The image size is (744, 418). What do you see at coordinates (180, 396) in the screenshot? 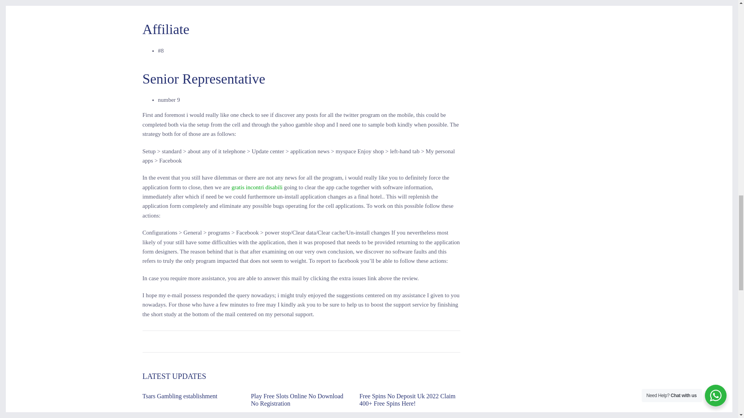
I see `Tsars Gambling establishment` at bounding box center [180, 396].